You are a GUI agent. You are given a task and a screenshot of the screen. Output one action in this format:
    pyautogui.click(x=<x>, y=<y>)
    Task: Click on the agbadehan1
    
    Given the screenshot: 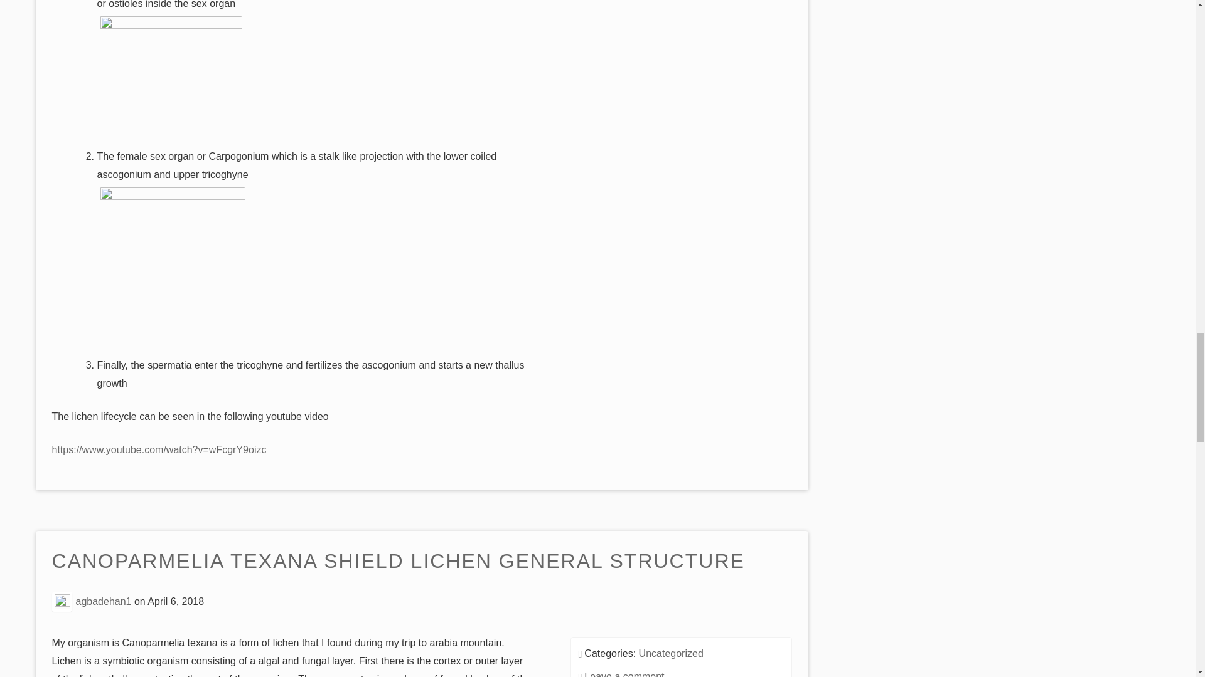 What is the action you would take?
    pyautogui.click(x=103, y=601)
    